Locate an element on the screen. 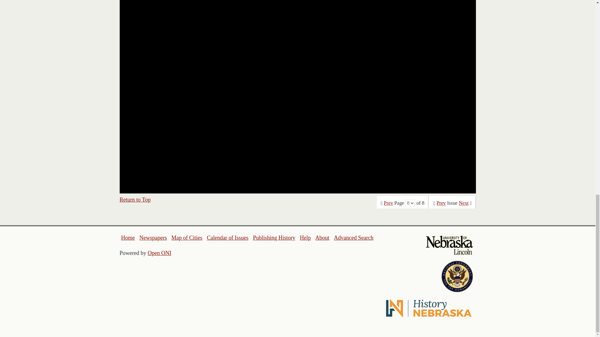 This screenshot has width=600, height=337. Help is located at coordinates (305, 238).